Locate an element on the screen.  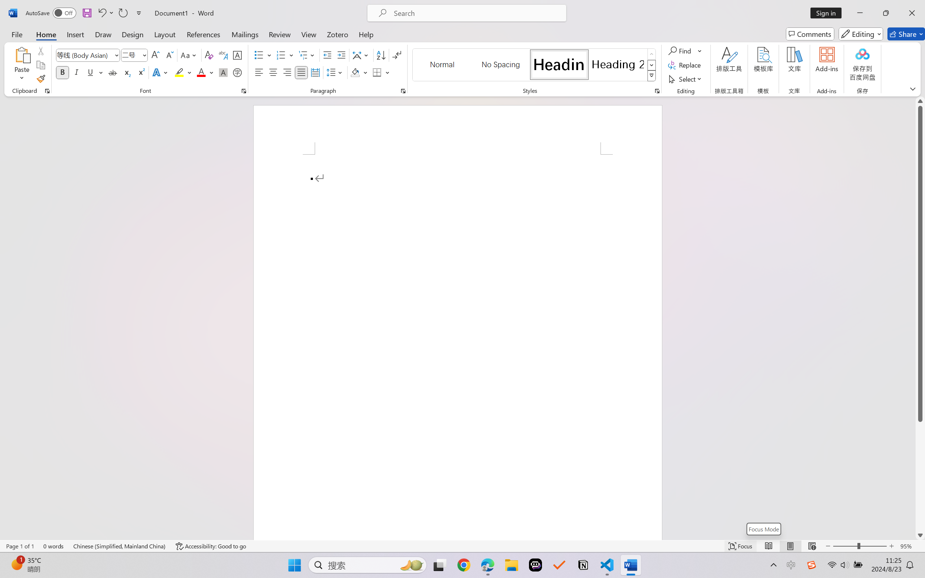
AutomationID: QuickStylesGallery is located at coordinates (535, 65).